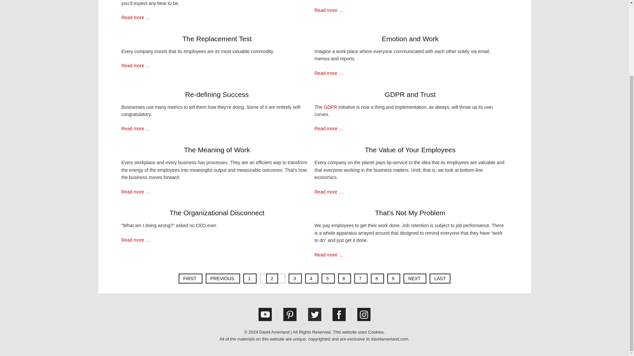  Describe the element at coordinates (331, 107) in the screenshot. I see `GDPR` at that location.